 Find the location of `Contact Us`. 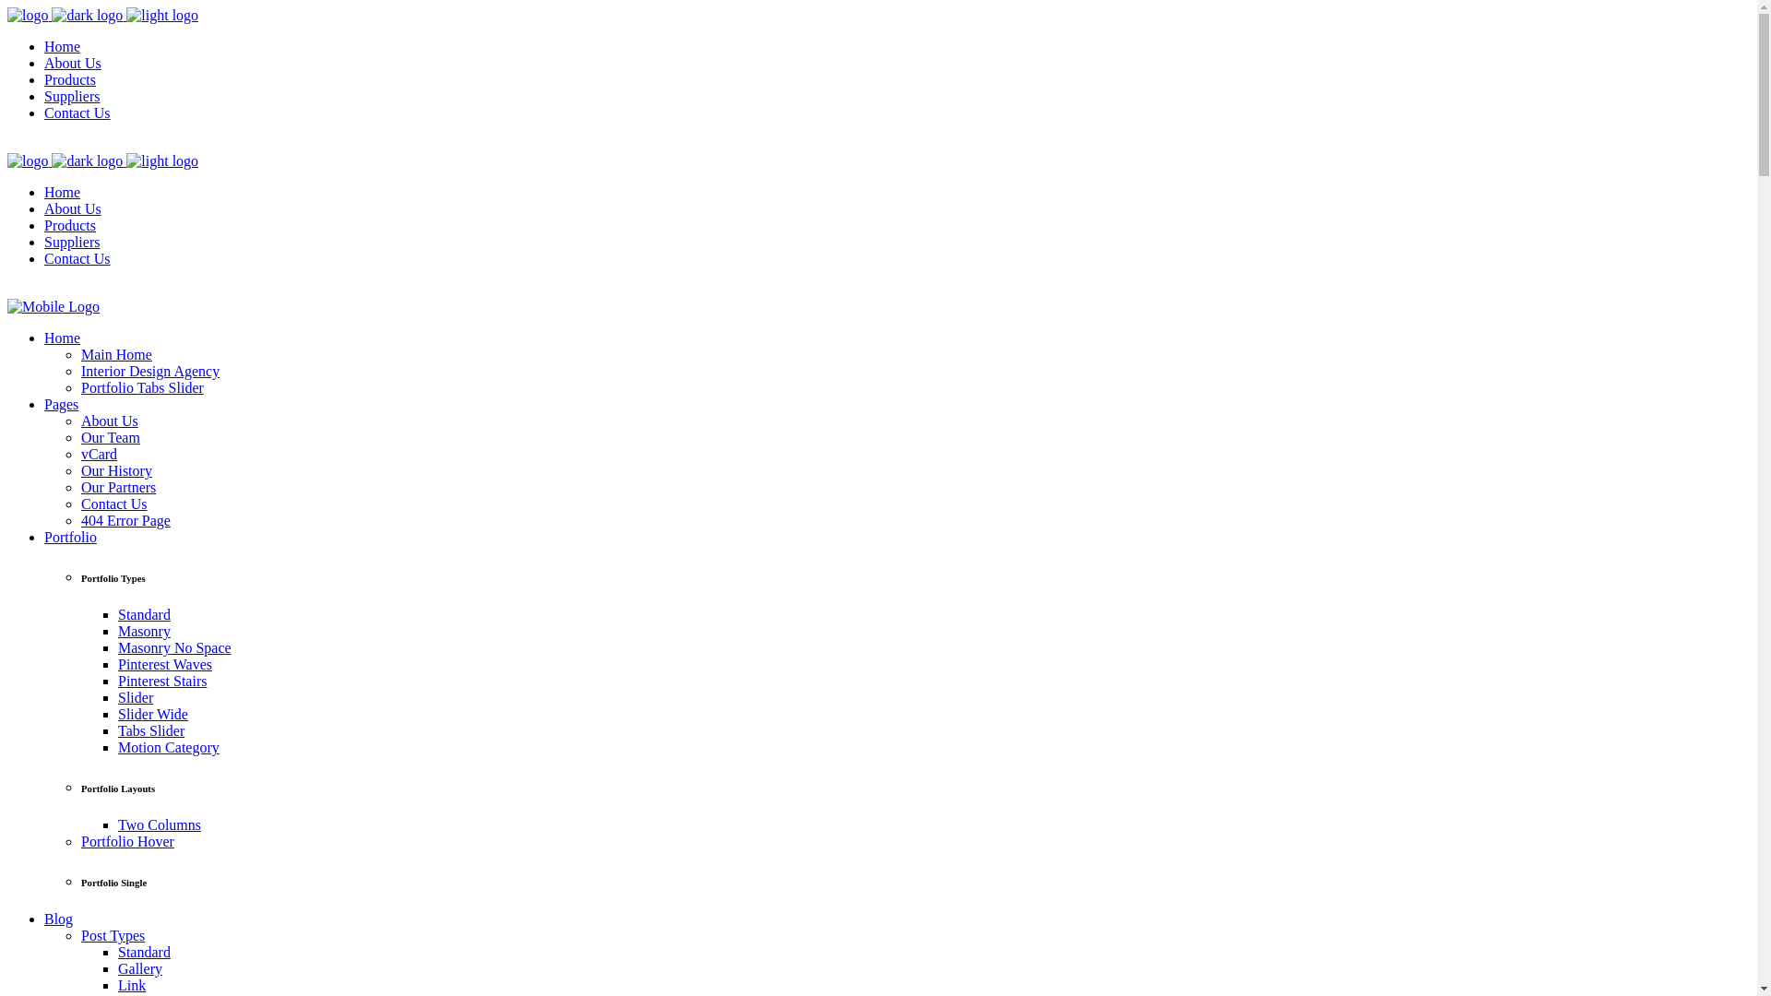

Contact Us is located at coordinates (77, 113).